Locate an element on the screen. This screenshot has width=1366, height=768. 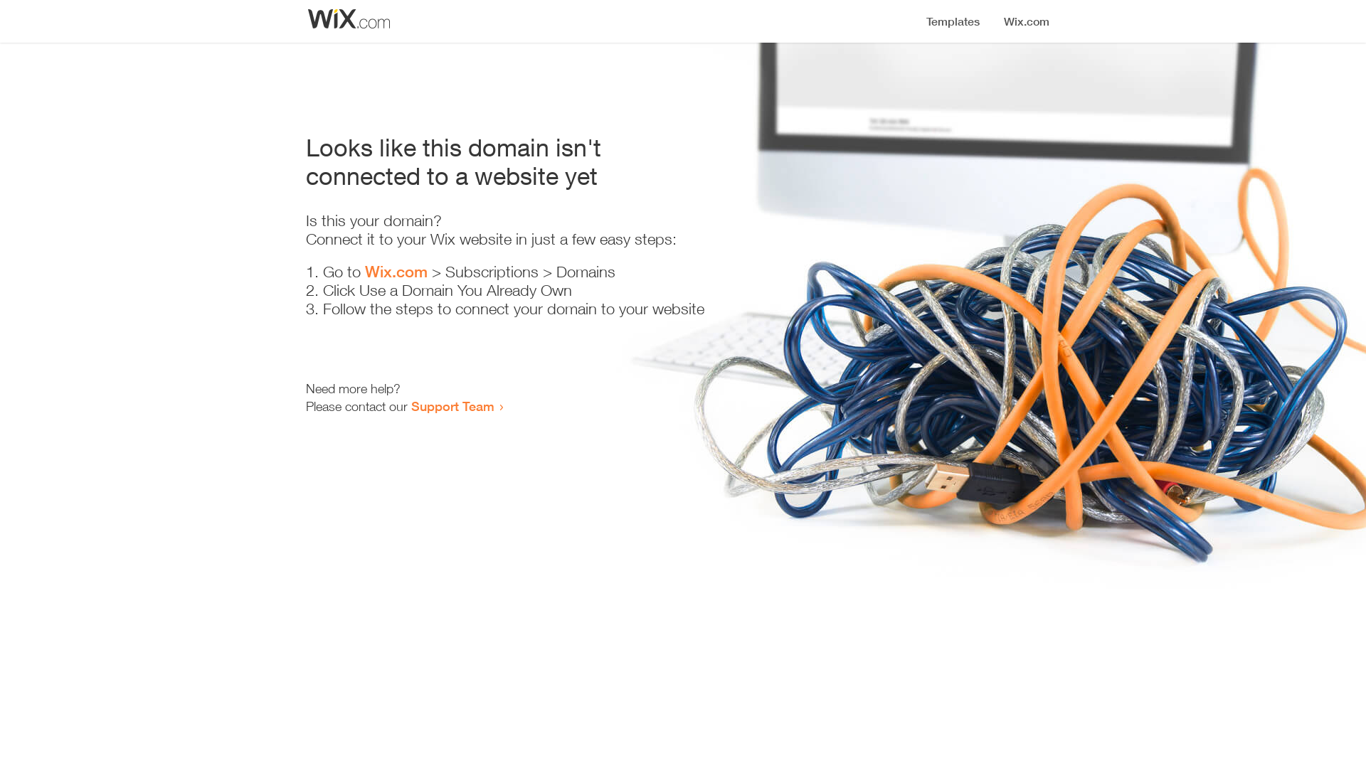
Wix.com is located at coordinates (396, 272).